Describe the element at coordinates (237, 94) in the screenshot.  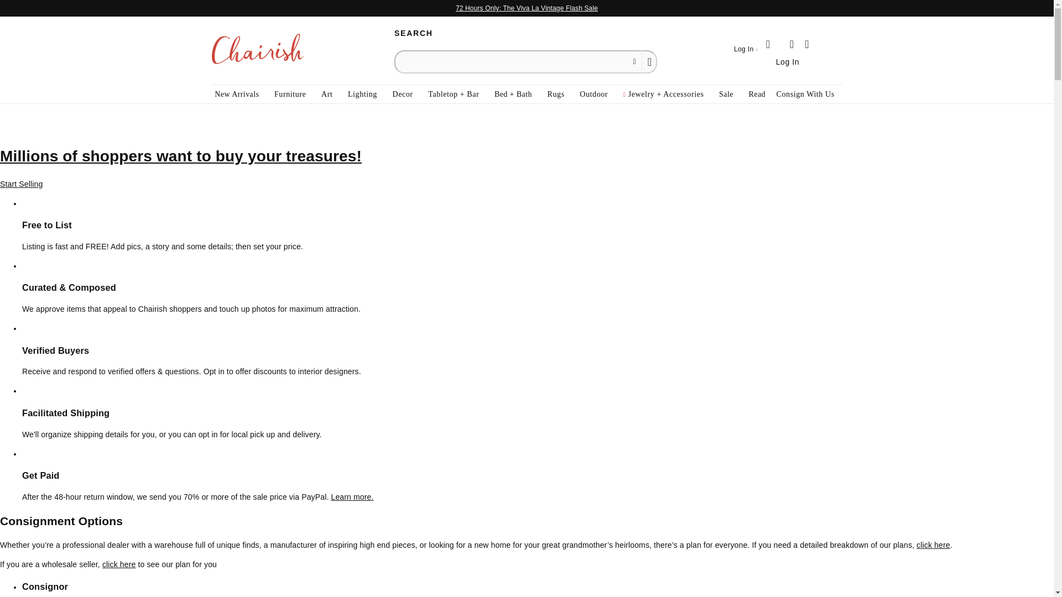
I see `New Arrivals` at that location.